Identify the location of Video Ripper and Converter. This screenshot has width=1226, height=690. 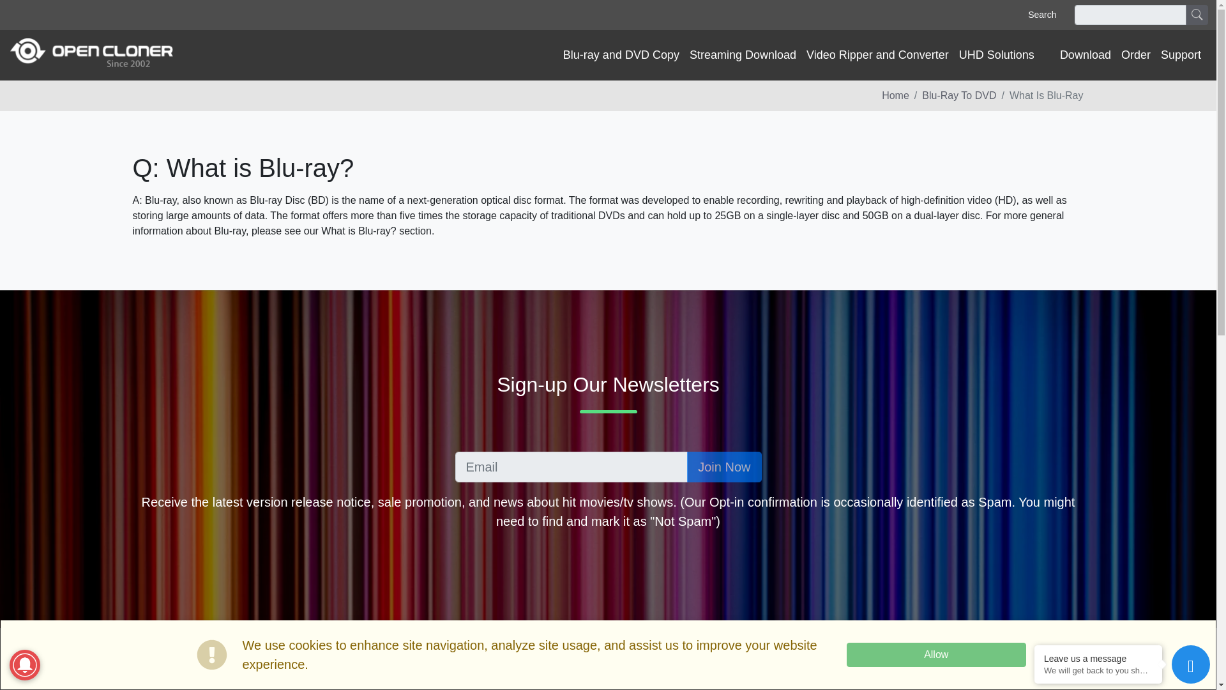
(877, 55).